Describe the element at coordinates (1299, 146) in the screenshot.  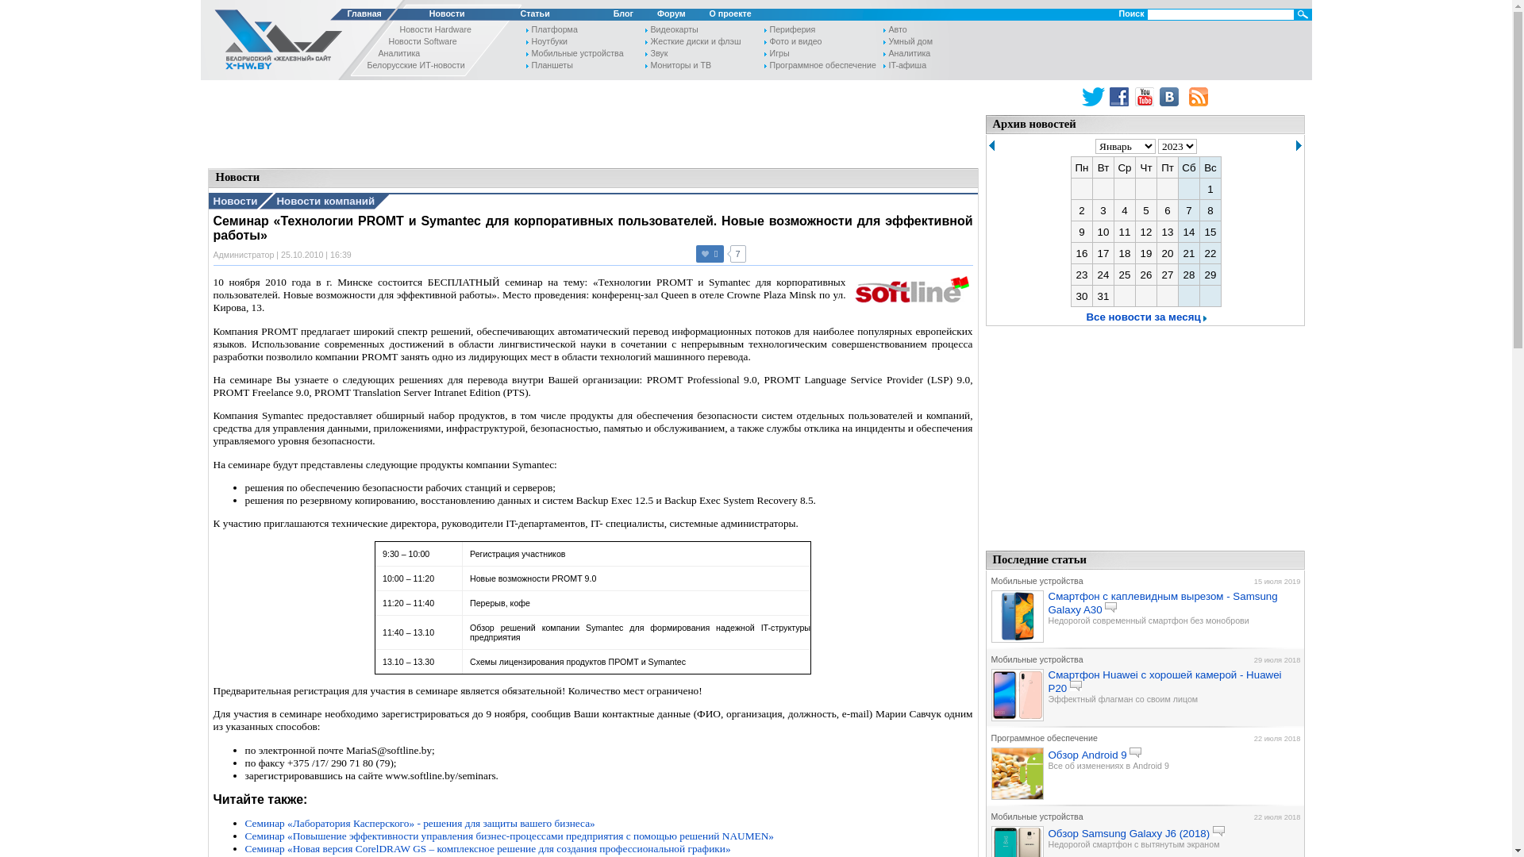
I see ` ` at that location.